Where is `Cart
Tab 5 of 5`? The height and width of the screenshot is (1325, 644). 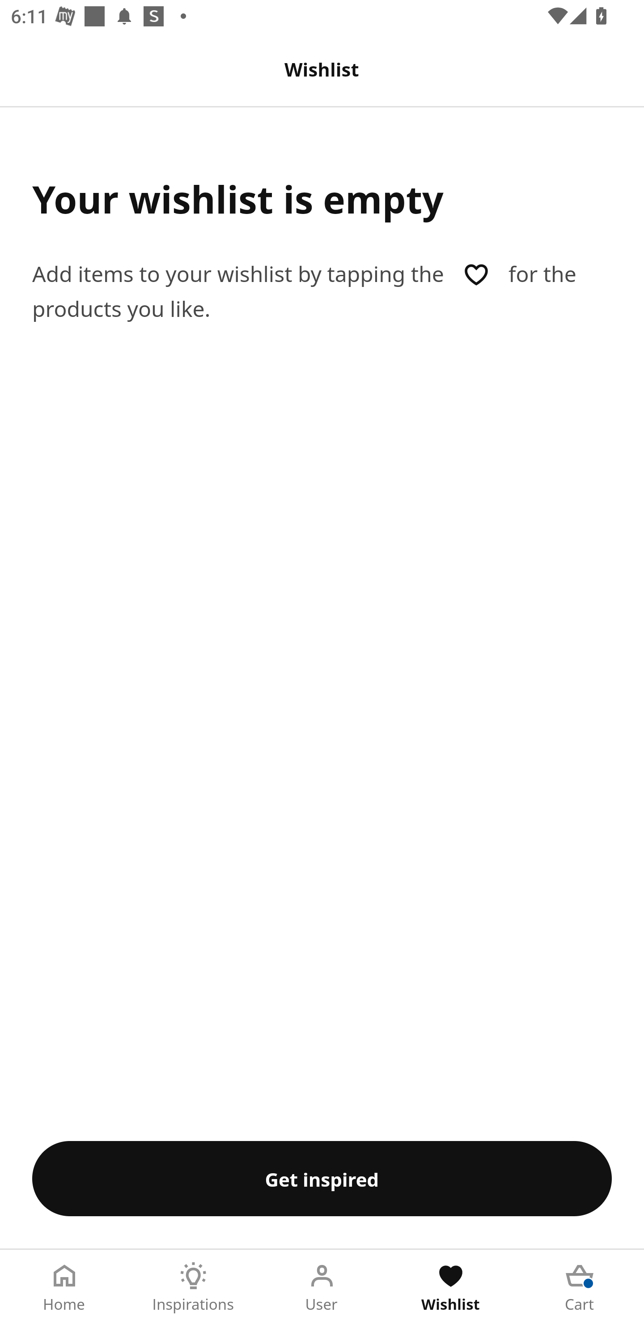 Cart
Tab 5 of 5 is located at coordinates (580, 1287).